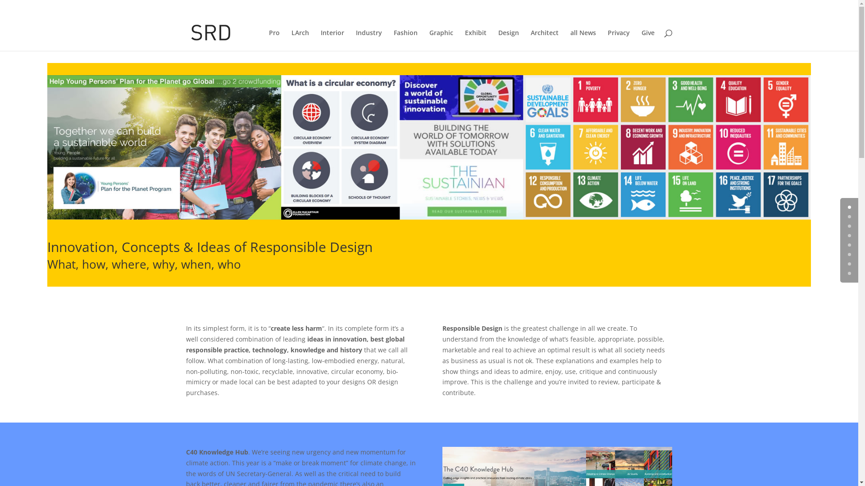 The width and height of the screenshot is (865, 486). I want to click on 5, so click(850, 255).